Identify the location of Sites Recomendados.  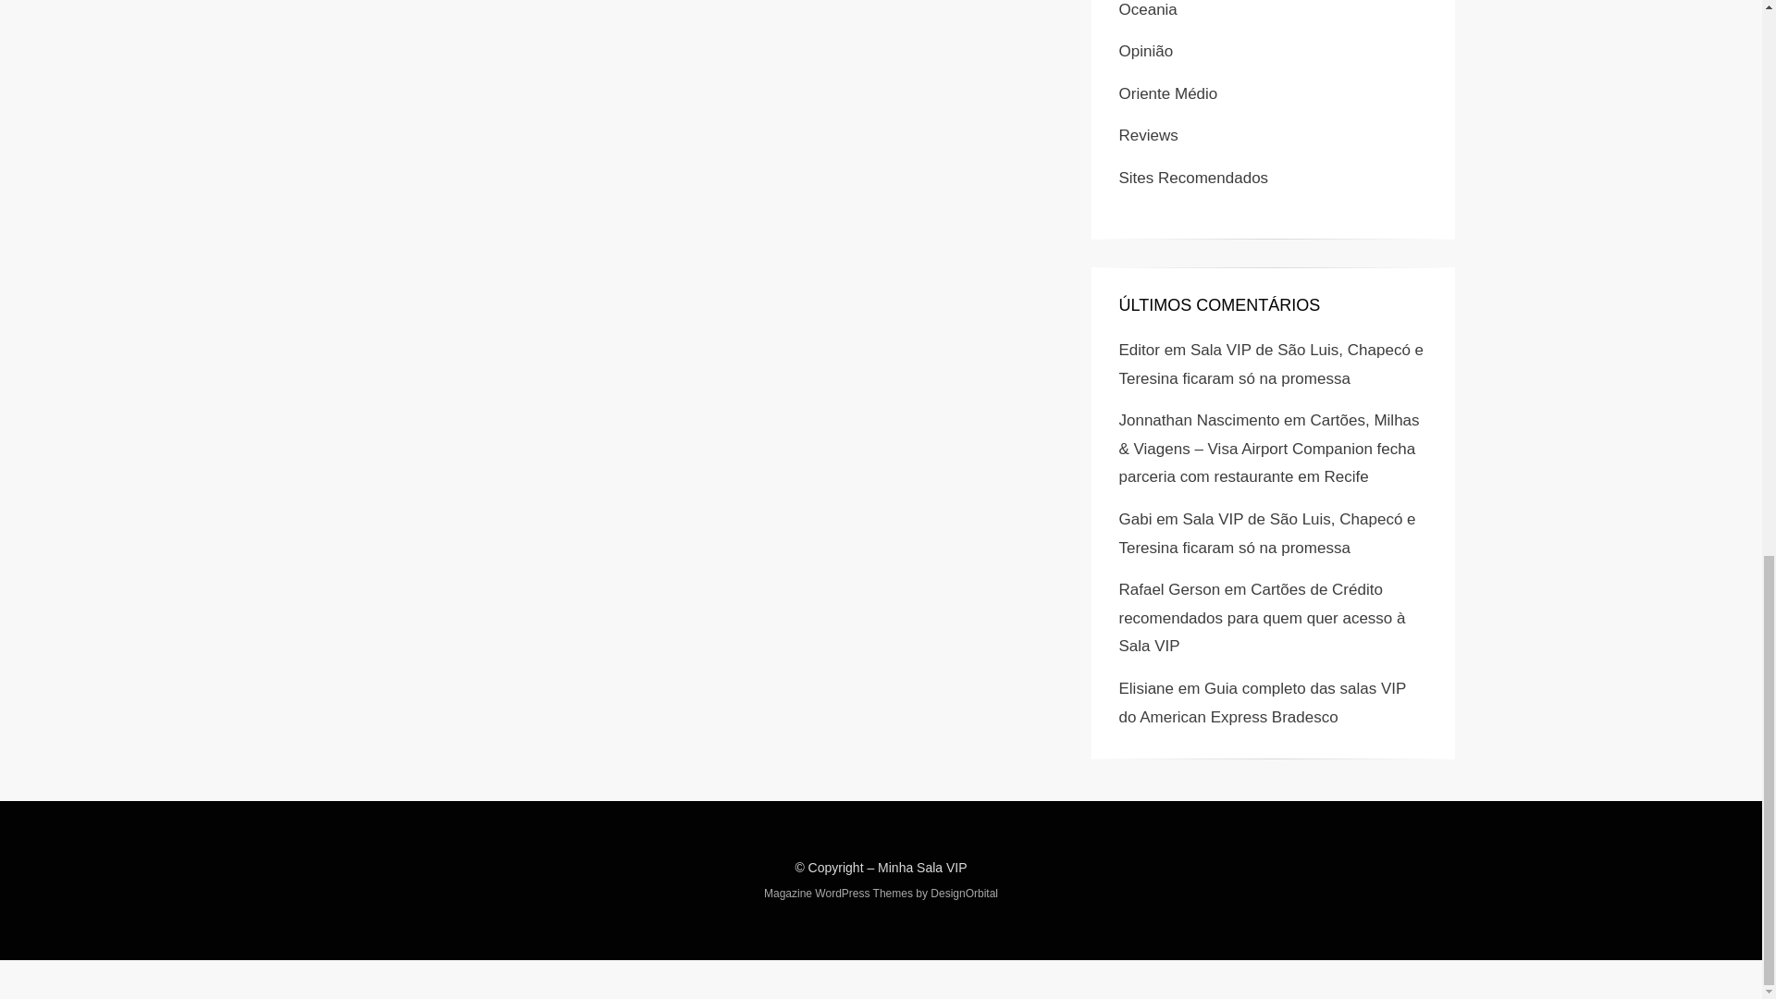
(1193, 178).